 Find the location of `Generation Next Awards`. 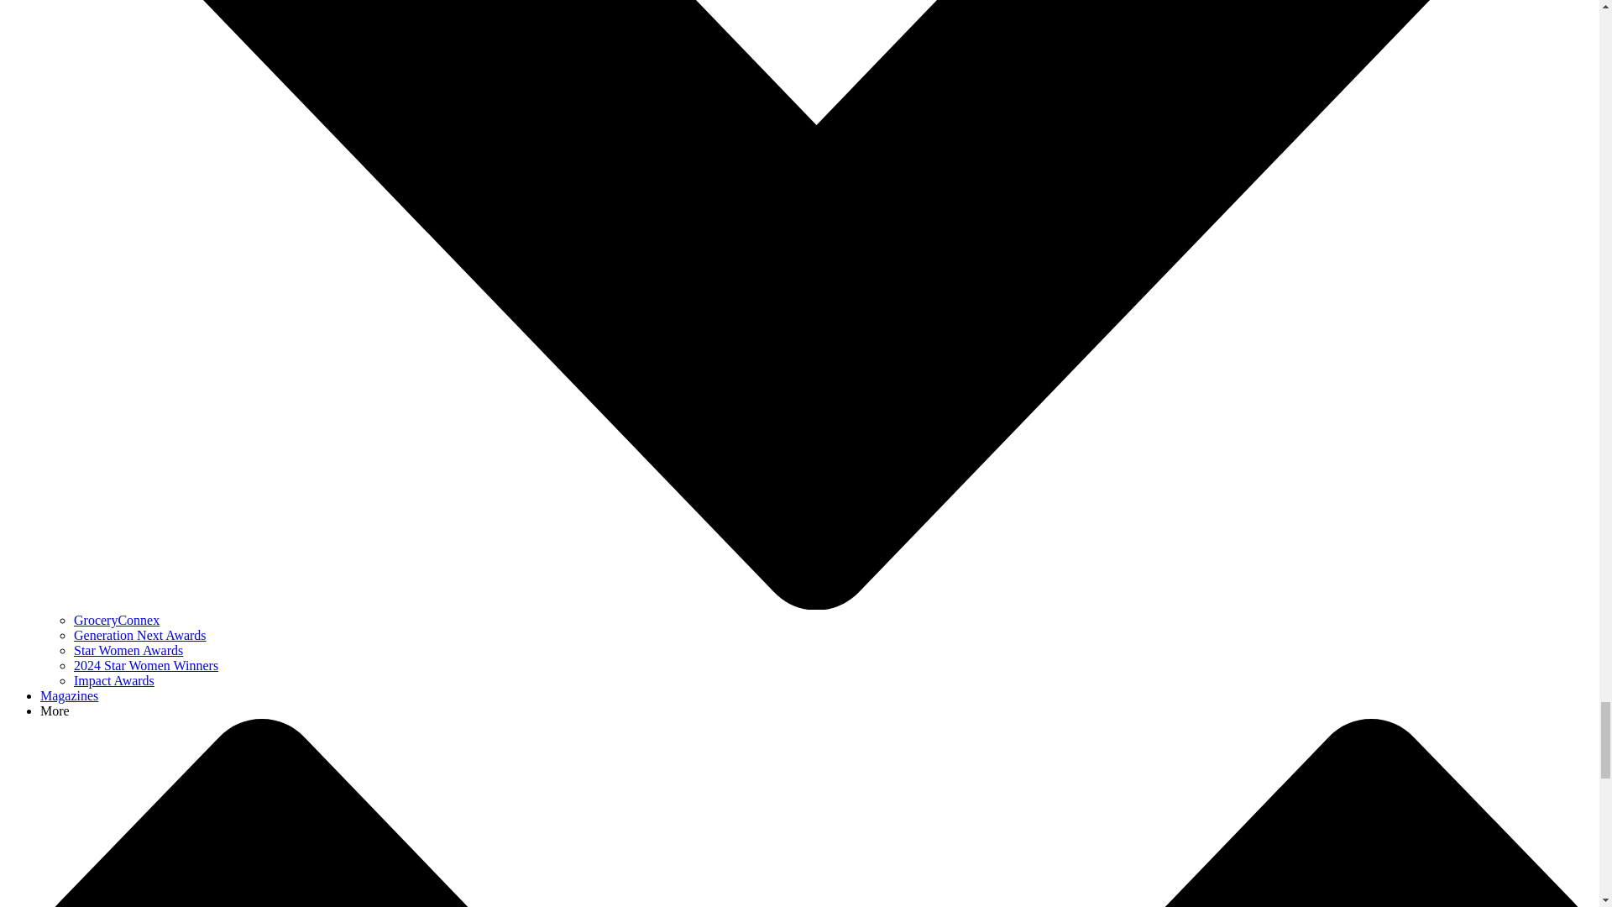

Generation Next Awards is located at coordinates (139, 635).